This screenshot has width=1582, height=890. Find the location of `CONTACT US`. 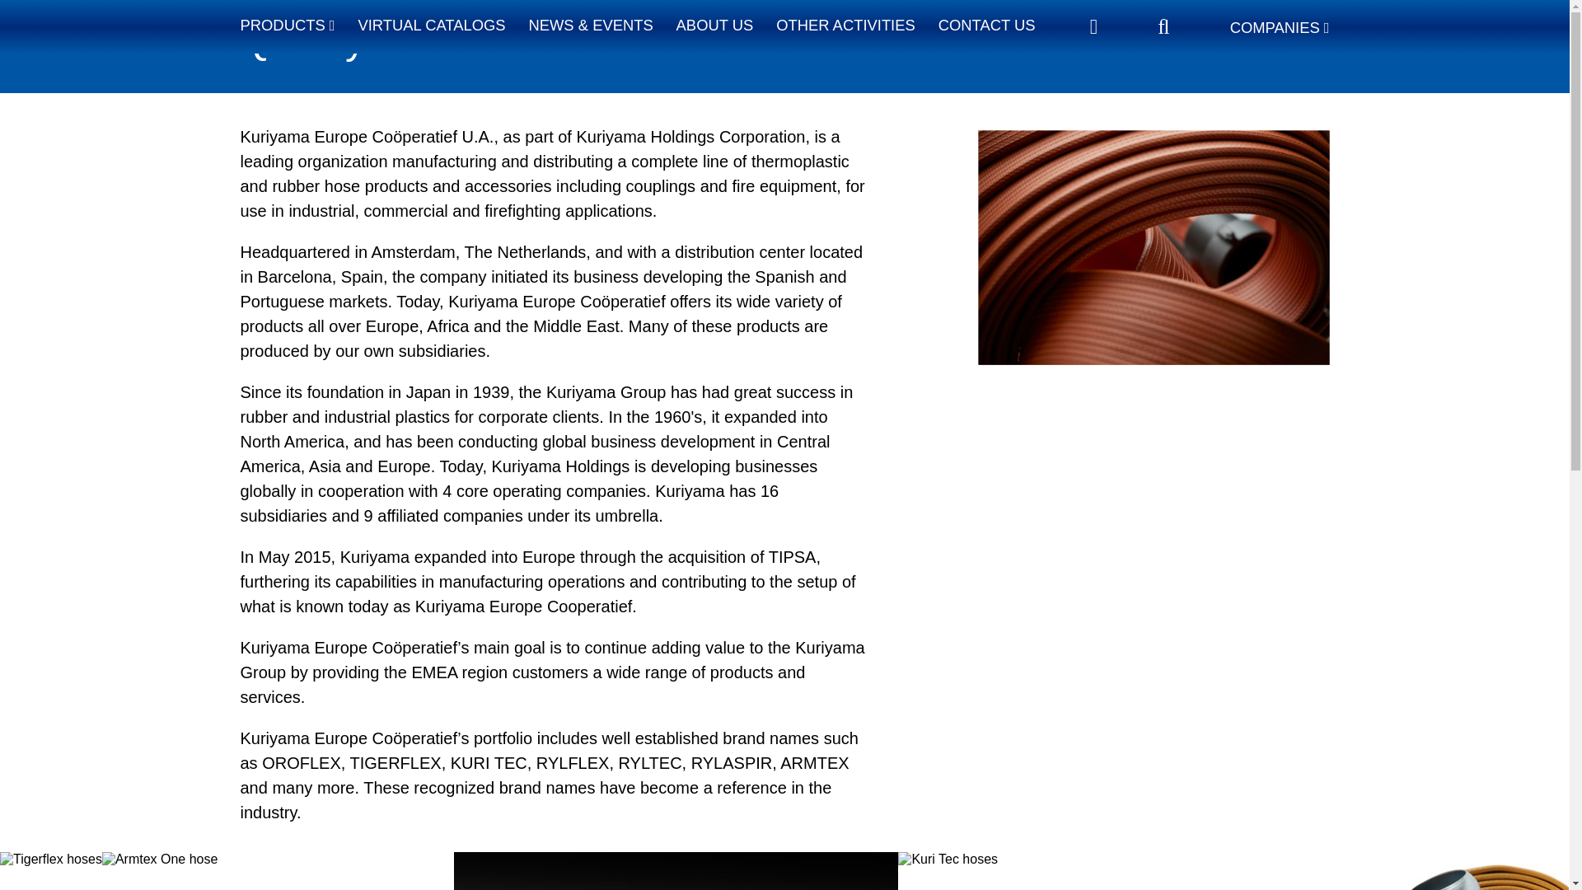

CONTACT US is located at coordinates (987, 25).